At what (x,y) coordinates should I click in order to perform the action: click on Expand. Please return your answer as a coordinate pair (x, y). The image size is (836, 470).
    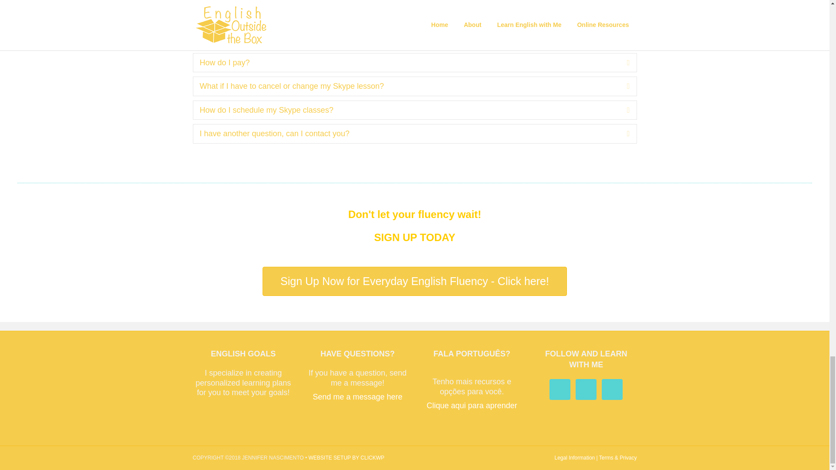
    Looking at the image, I should click on (622, 110).